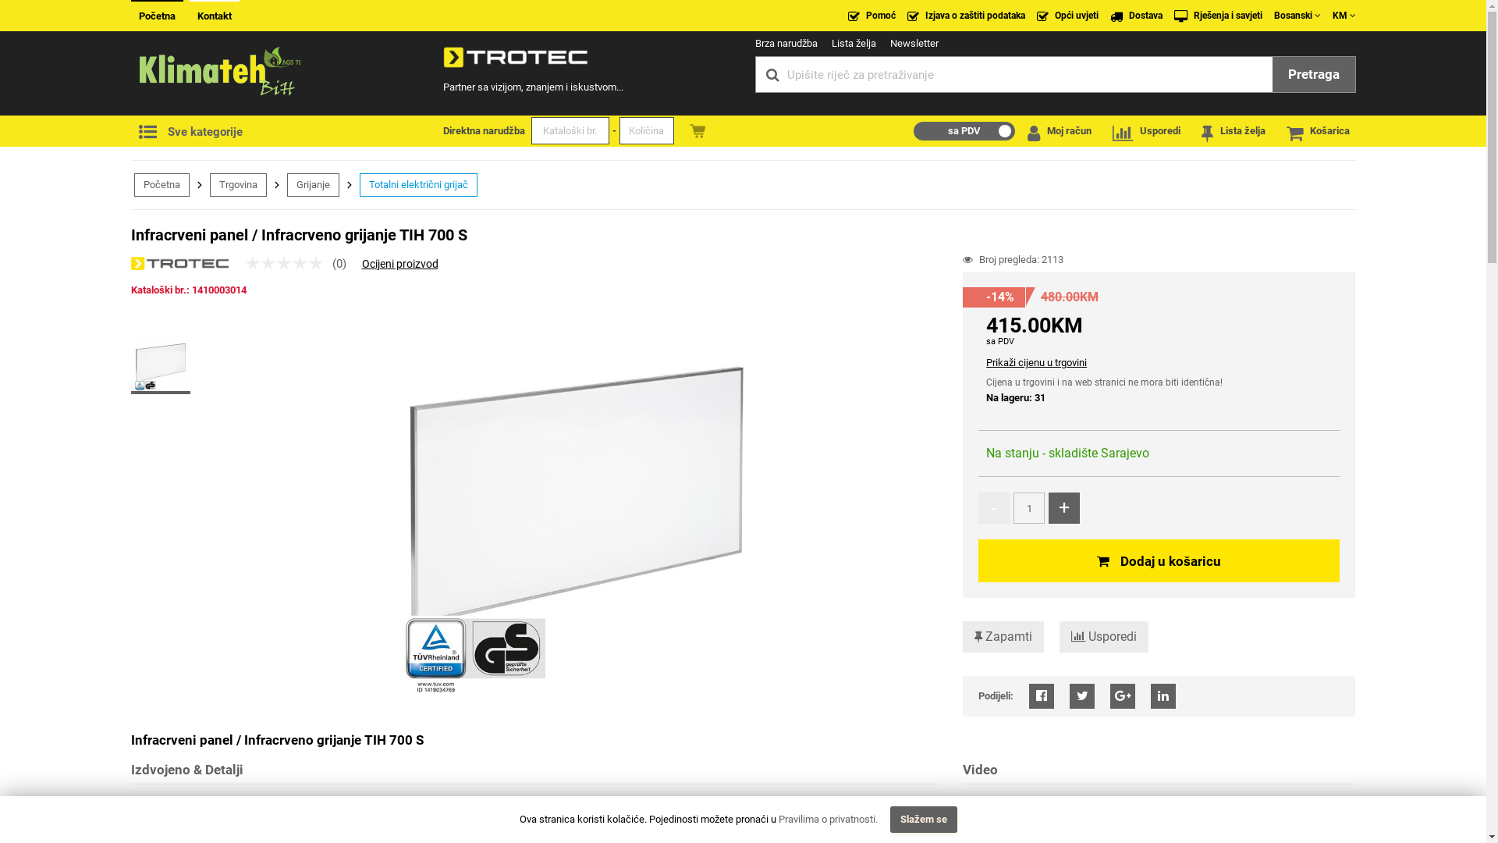 The width and height of the screenshot is (1498, 843). I want to click on Ocijeni proizvod, so click(400, 264).